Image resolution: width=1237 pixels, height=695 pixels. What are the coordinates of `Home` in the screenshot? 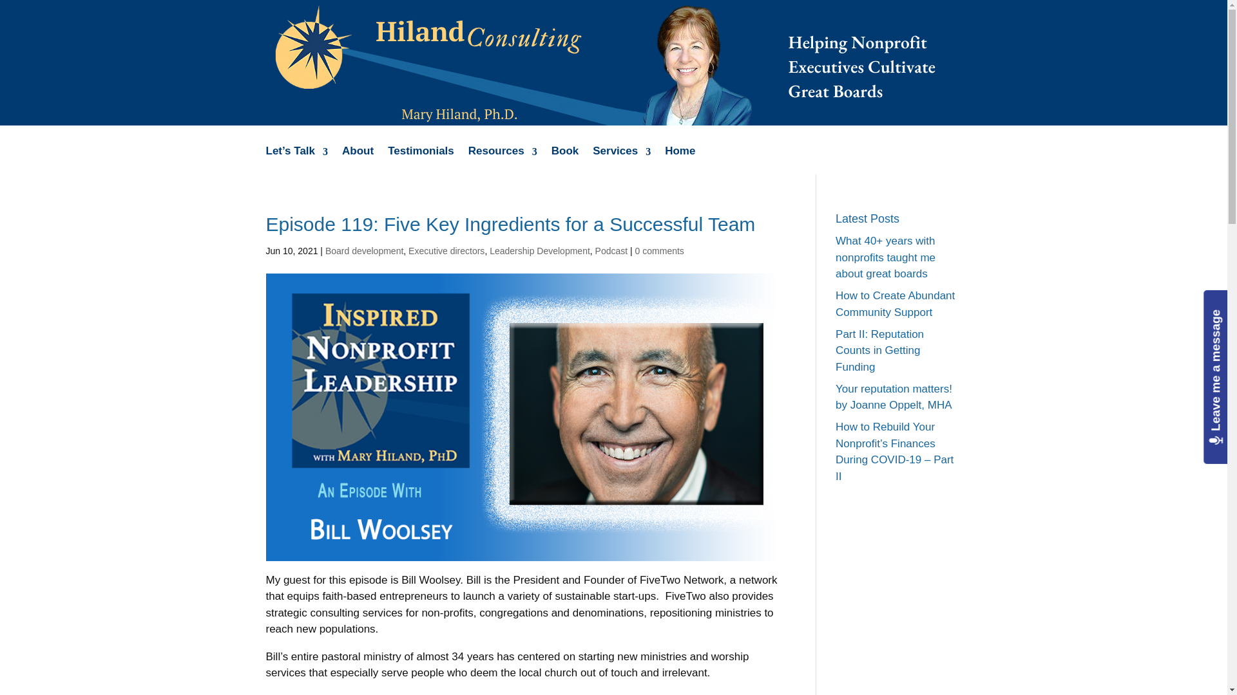 It's located at (680, 160).